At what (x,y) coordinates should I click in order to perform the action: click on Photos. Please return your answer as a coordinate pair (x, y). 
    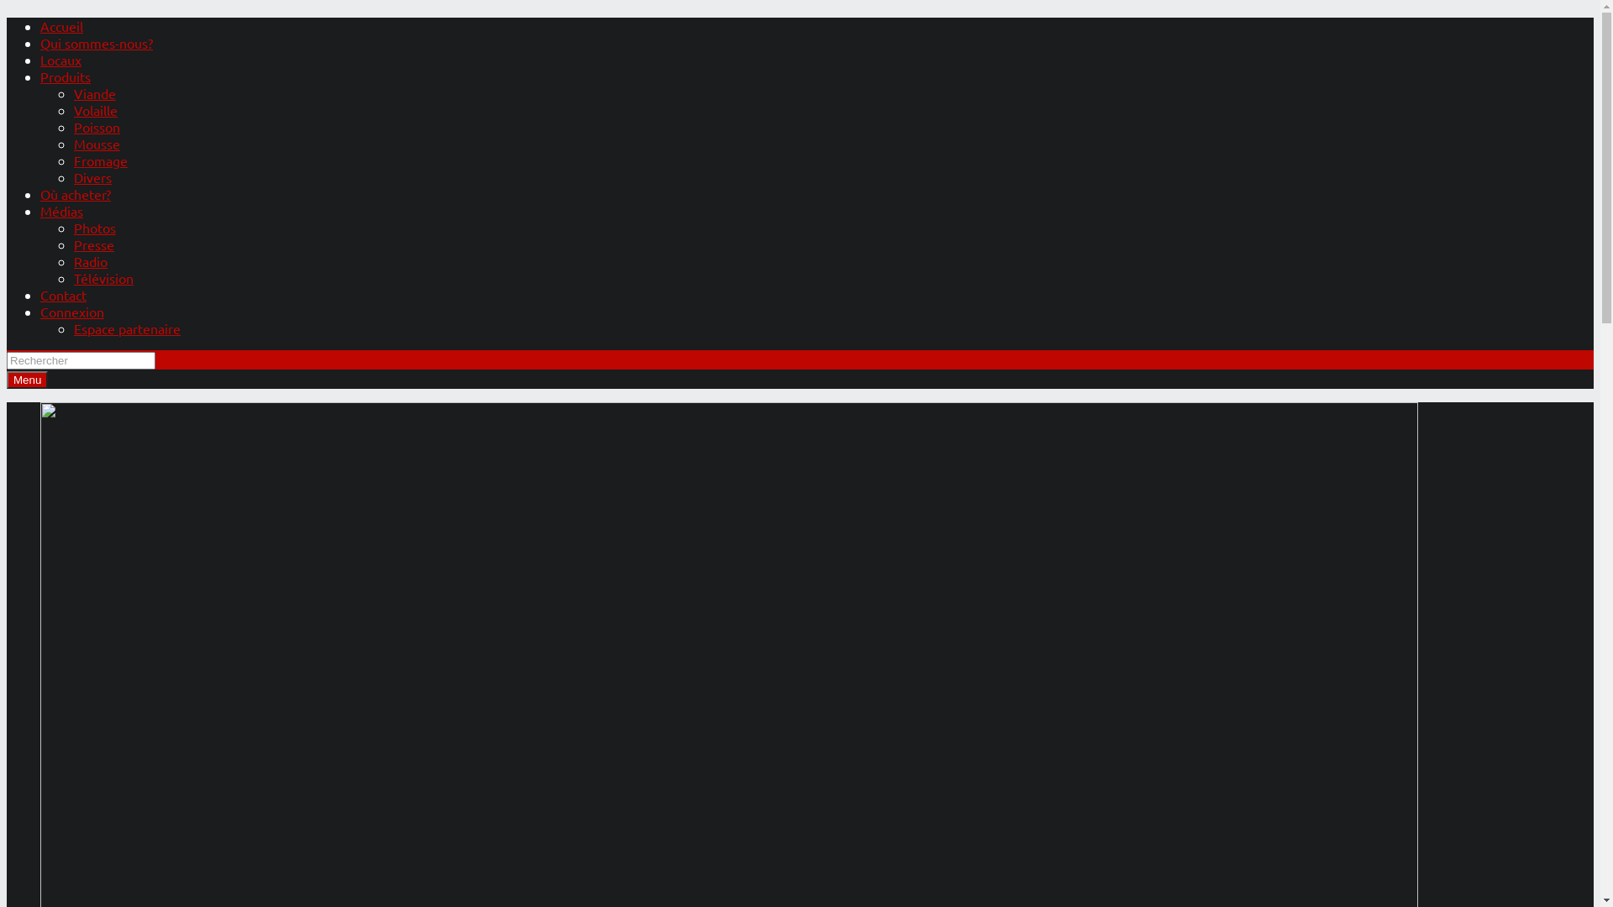
    Looking at the image, I should click on (95, 228).